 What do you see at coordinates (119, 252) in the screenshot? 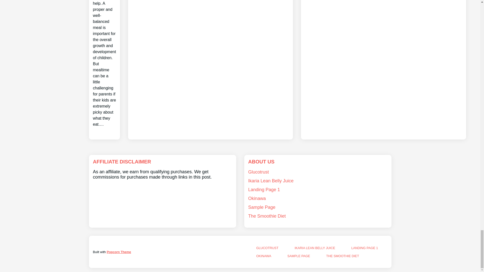
I see `Popcorn Theme` at bounding box center [119, 252].